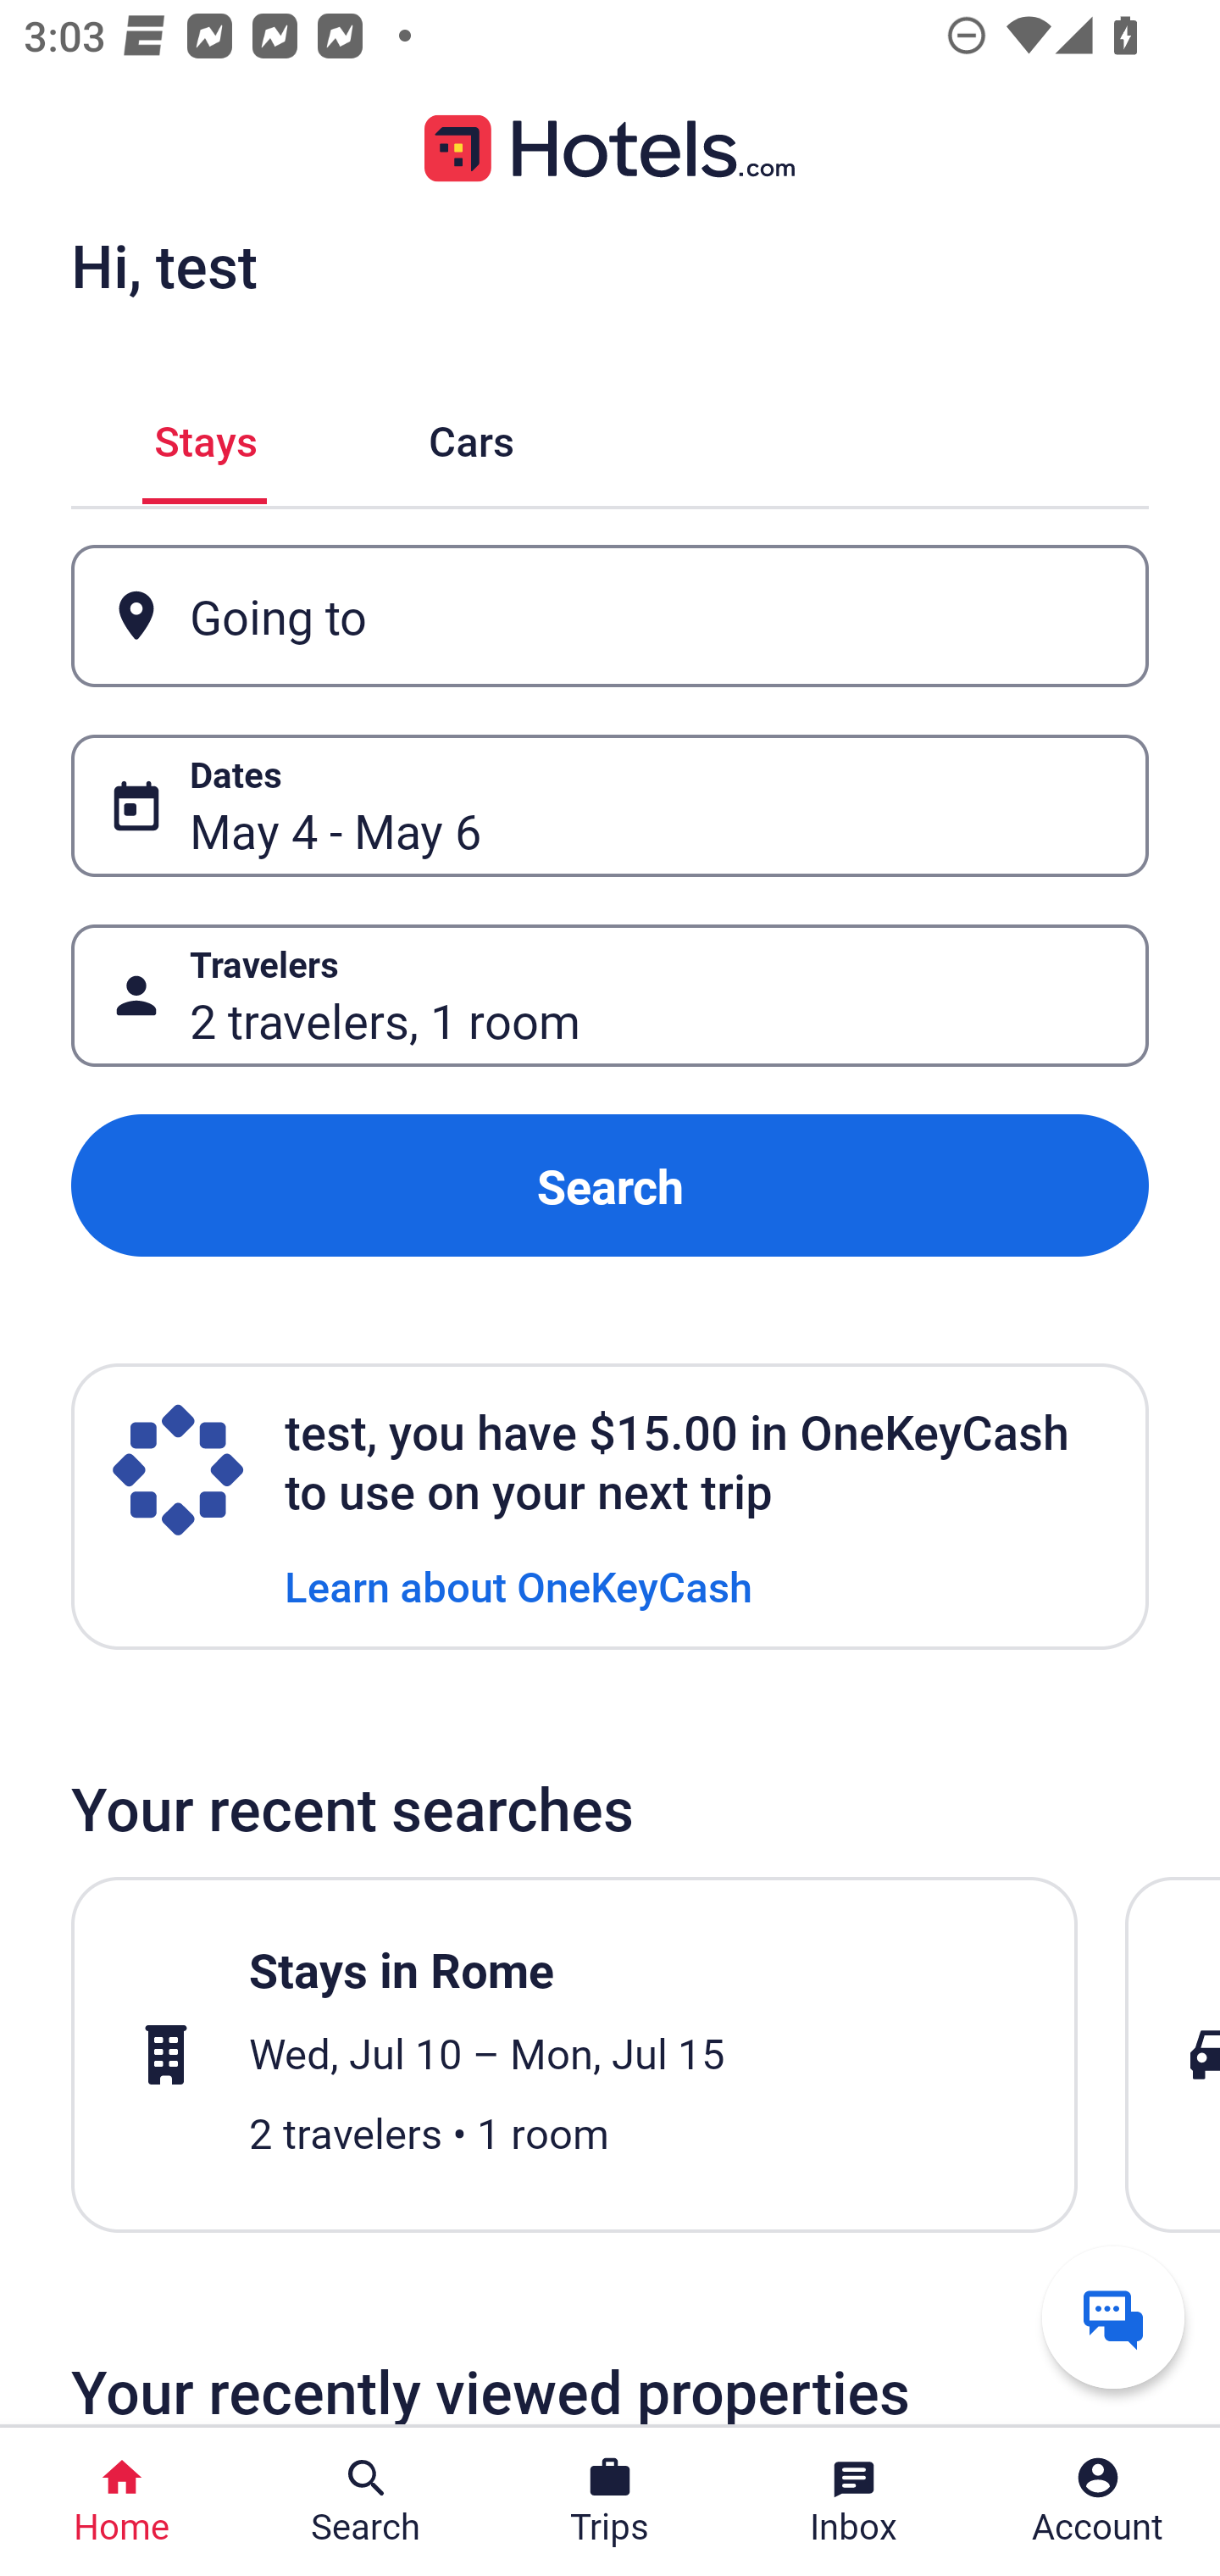  I want to click on Trips Trips Button, so click(610, 2501).